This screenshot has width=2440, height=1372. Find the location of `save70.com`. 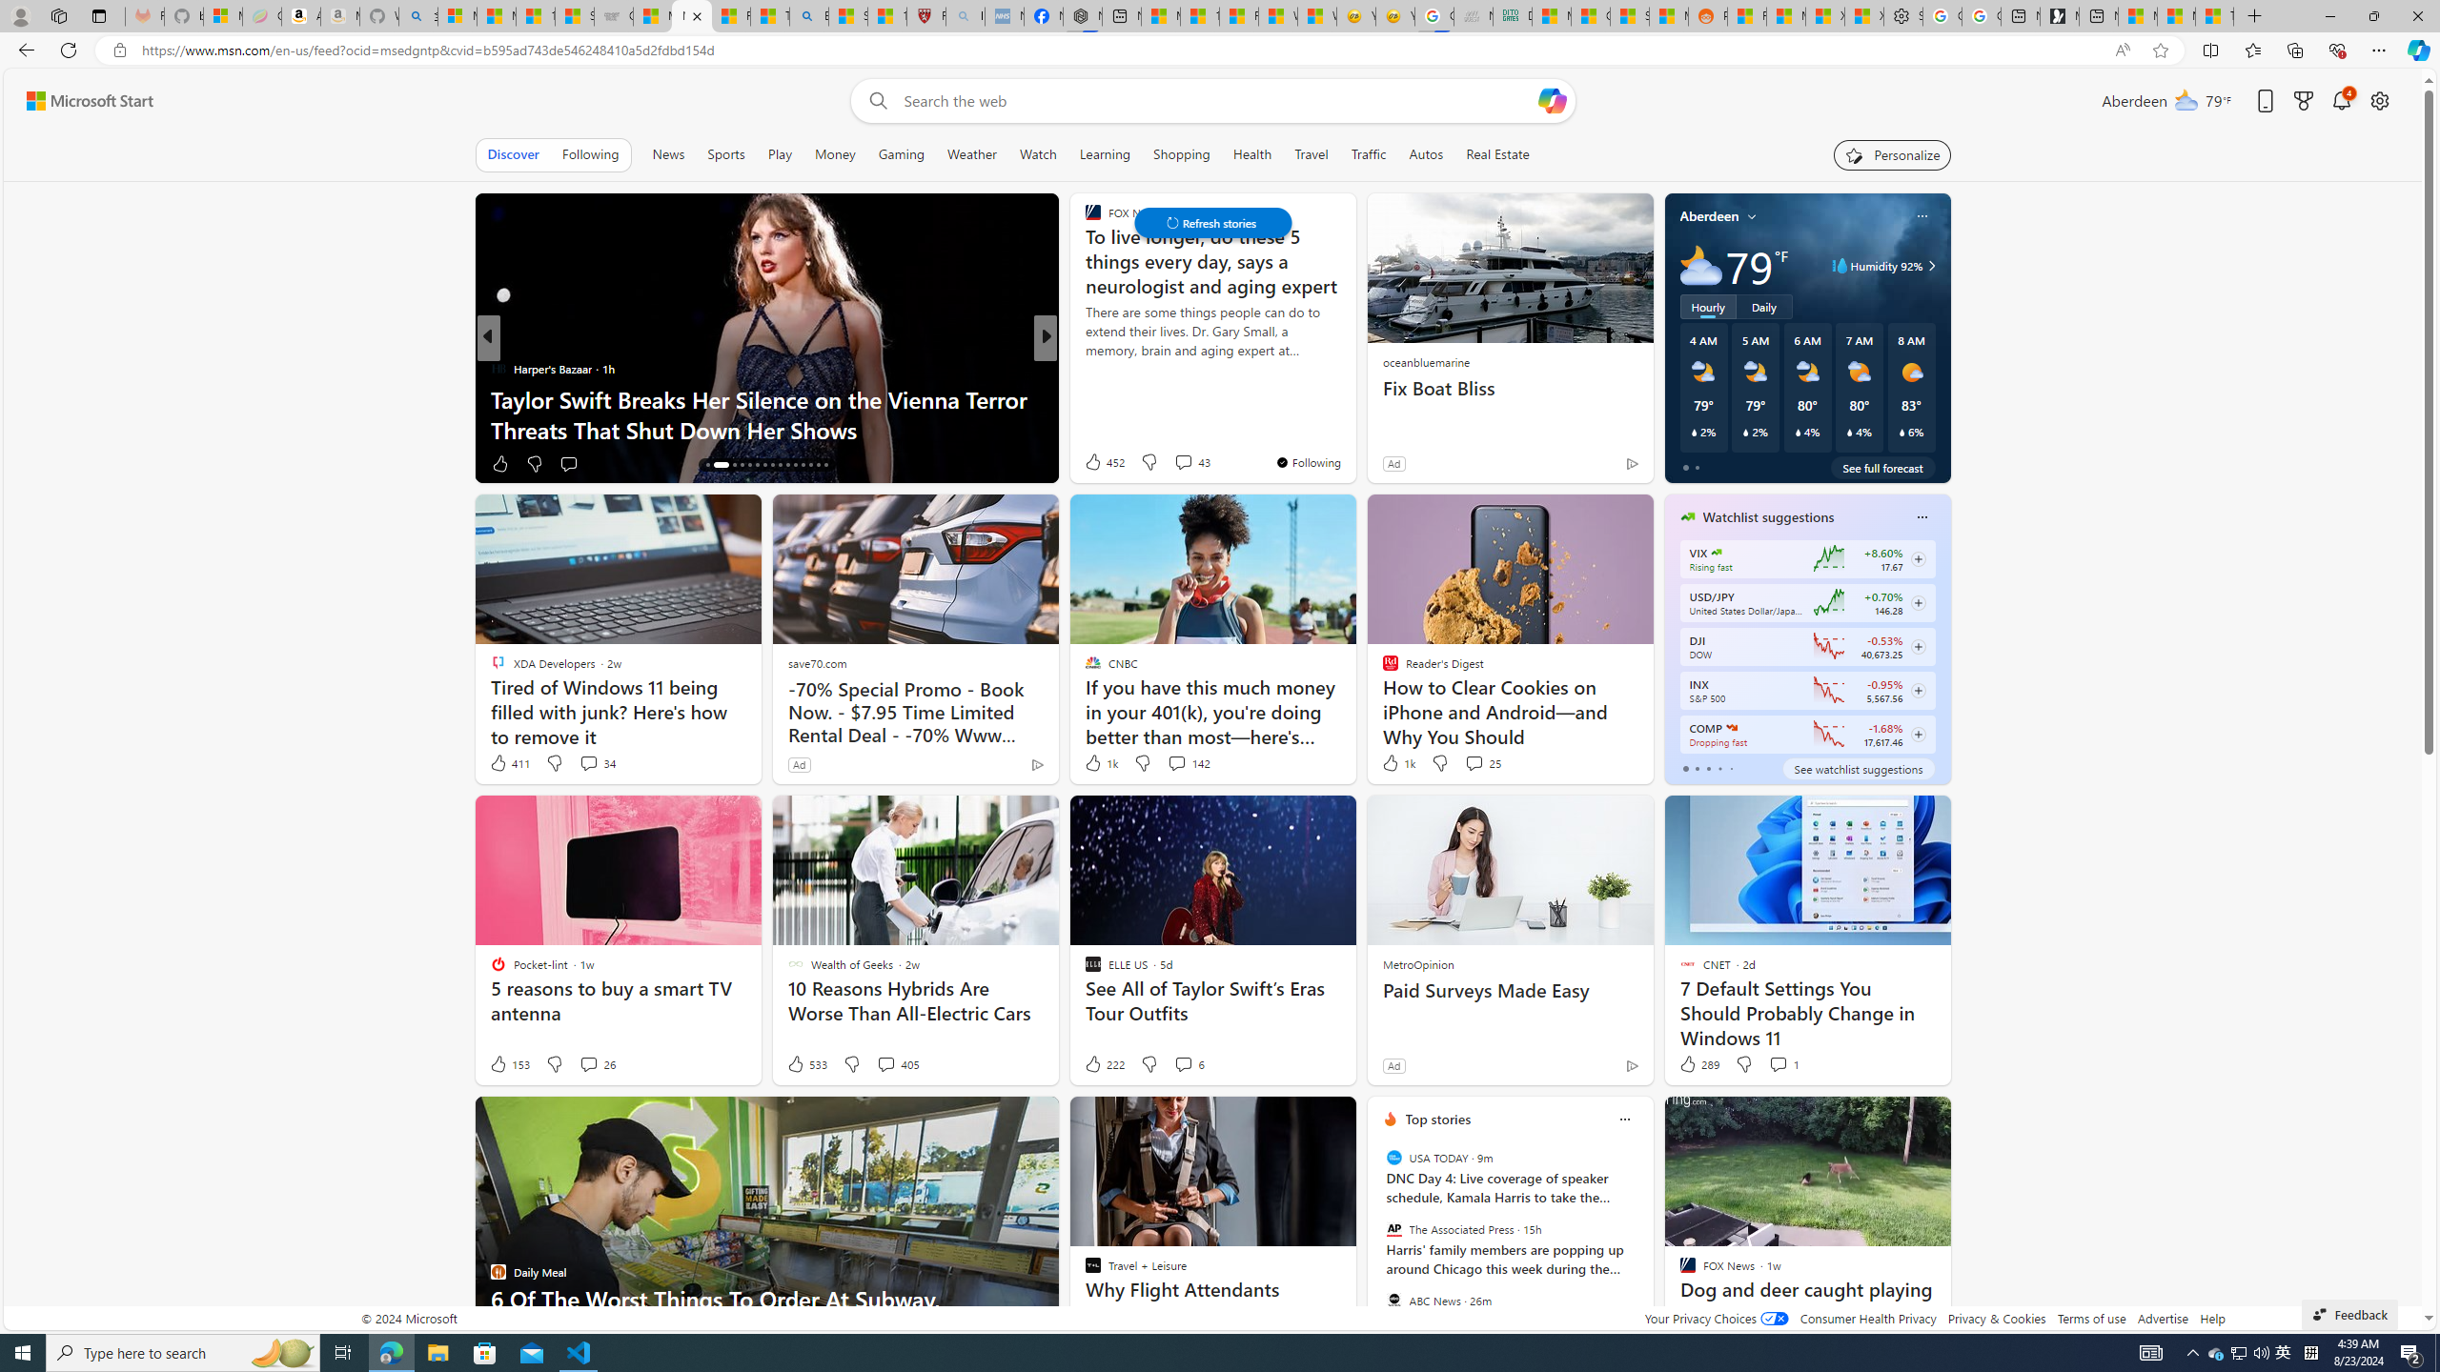

save70.com is located at coordinates (817, 663).